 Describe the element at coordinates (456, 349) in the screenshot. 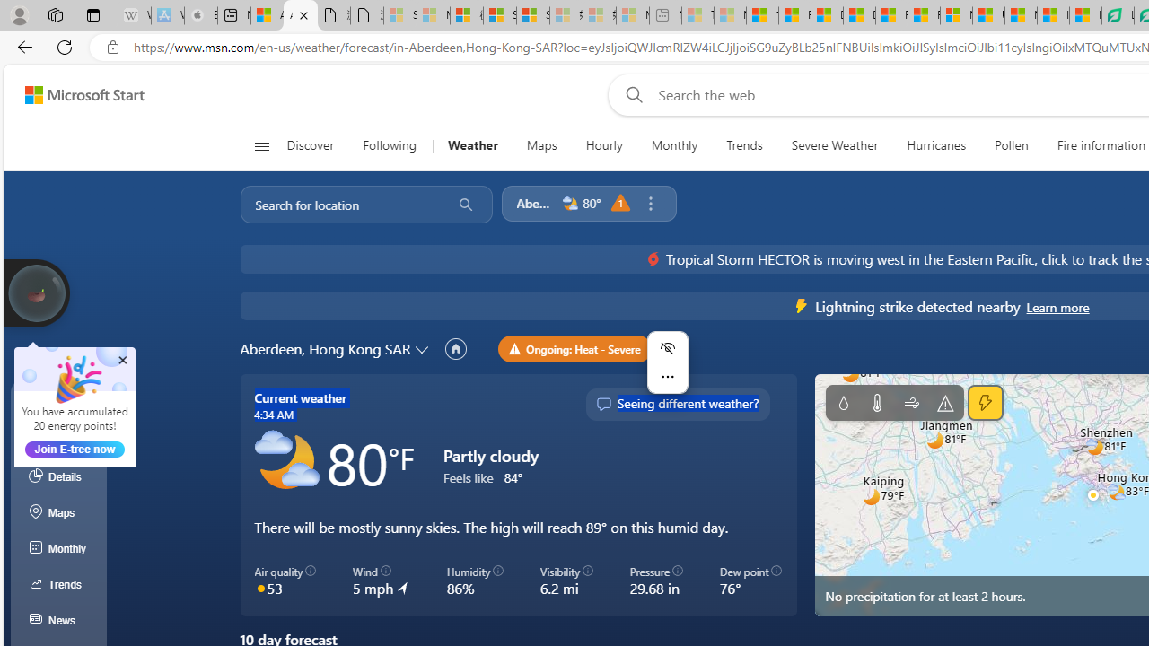

I see `Set as primary location` at that location.